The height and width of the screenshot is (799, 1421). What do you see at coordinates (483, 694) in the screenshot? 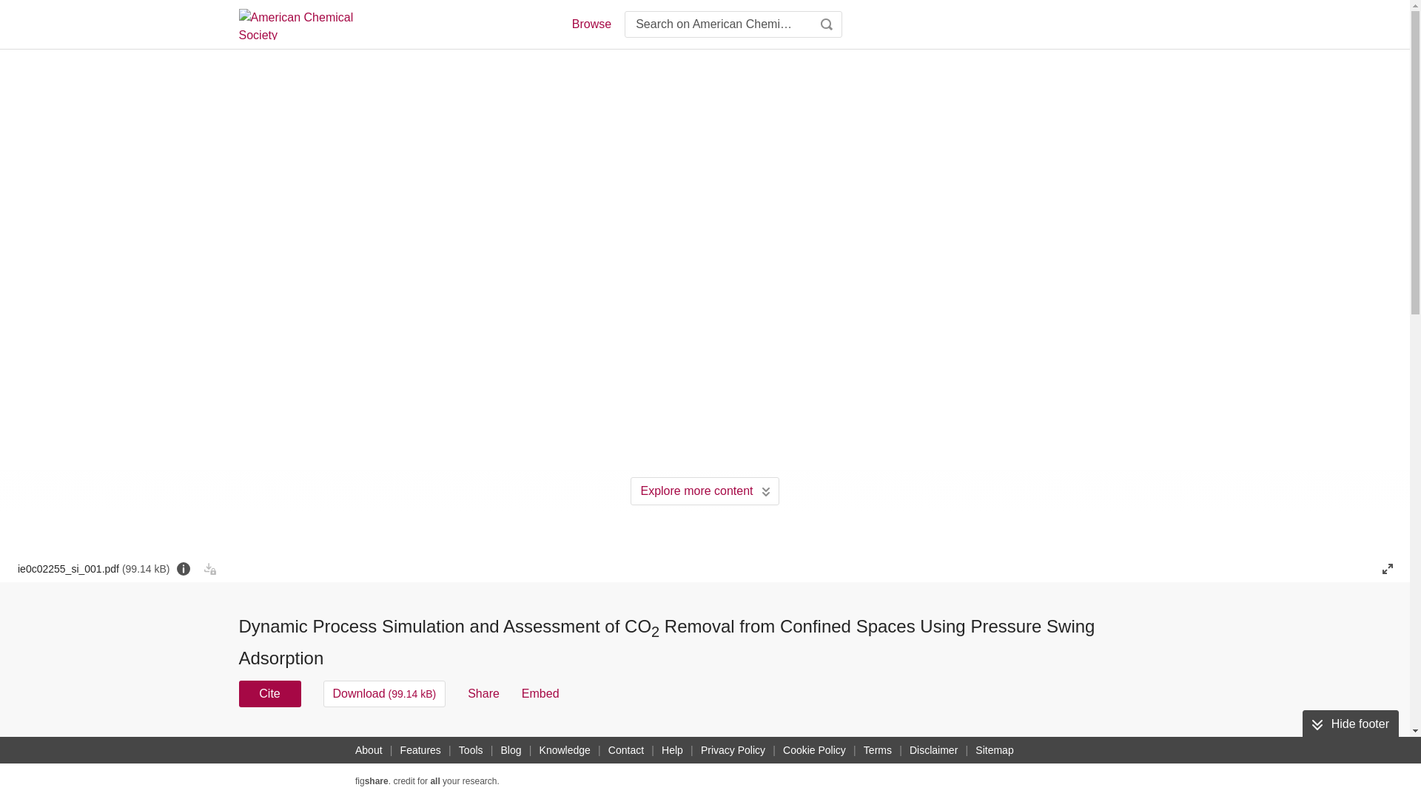
I see `Share` at bounding box center [483, 694].